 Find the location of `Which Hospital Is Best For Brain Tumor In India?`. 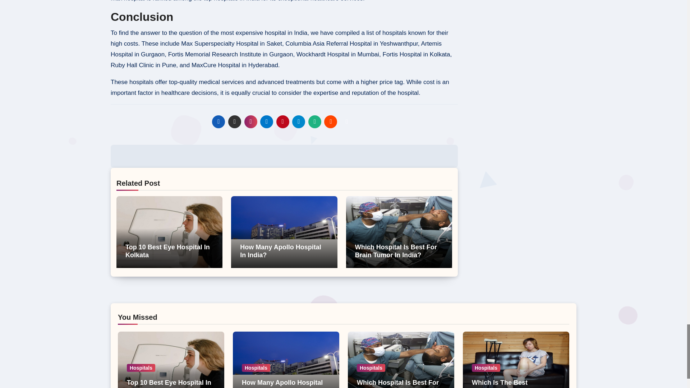

Which Hospital Is Best For Brain Tumor In India? is located at coordinates (396, 251).